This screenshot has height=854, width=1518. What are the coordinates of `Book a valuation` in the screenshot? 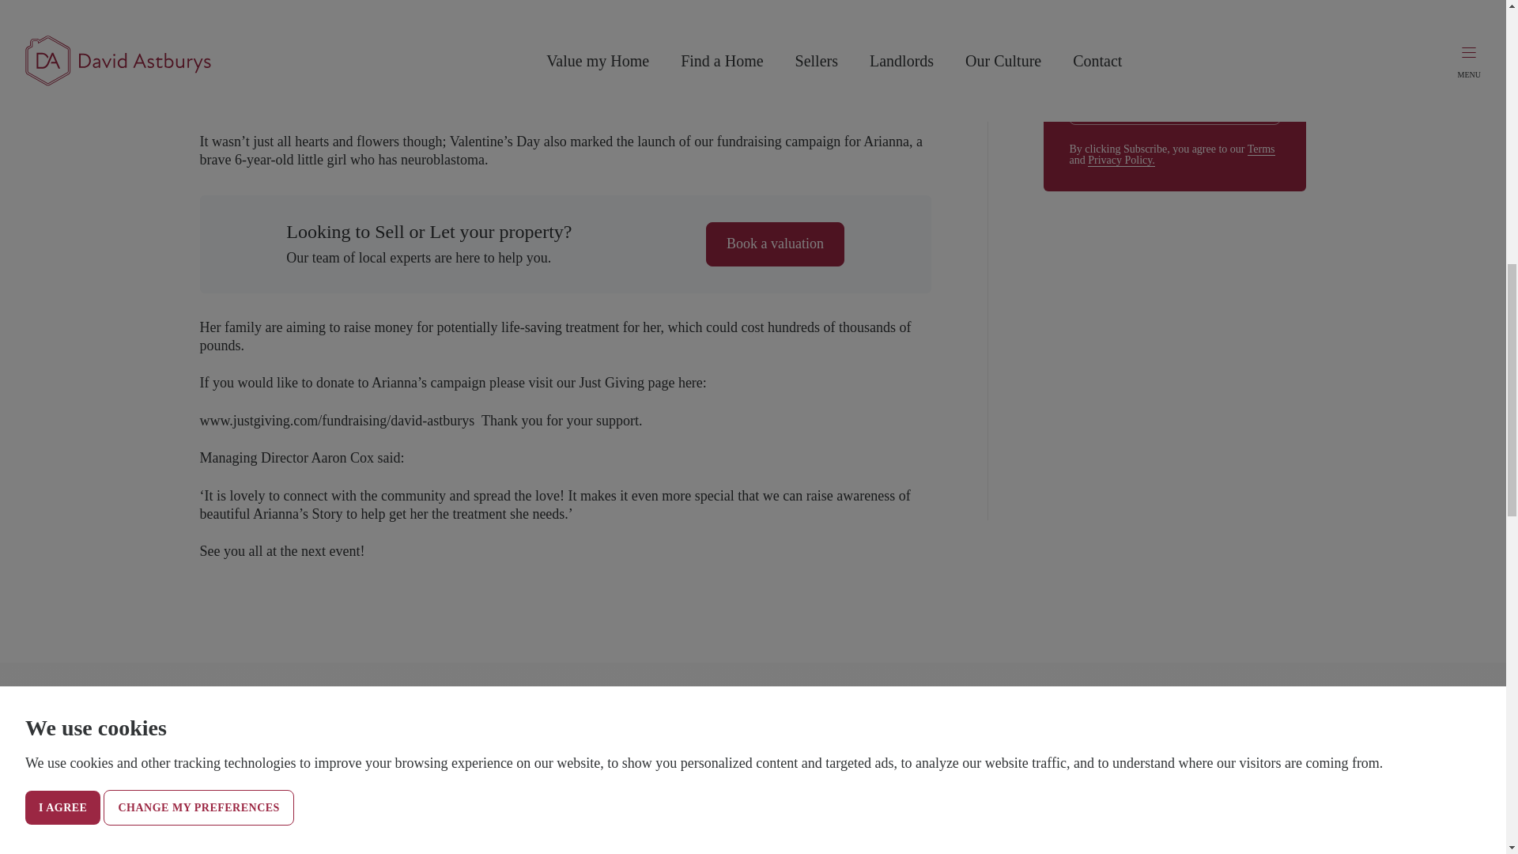 It's located at (775, 244).